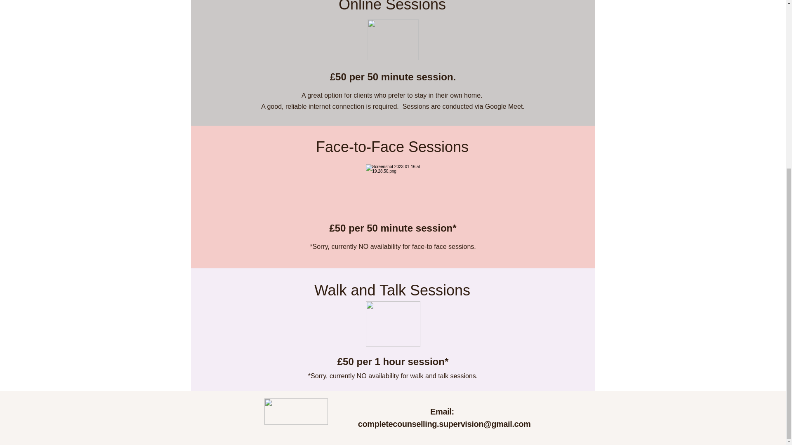 The width and height of the screenshot is (792, 445). I want to click on Screenshot 2023-11-20 at 11.17.19.png, so click(393, 40).